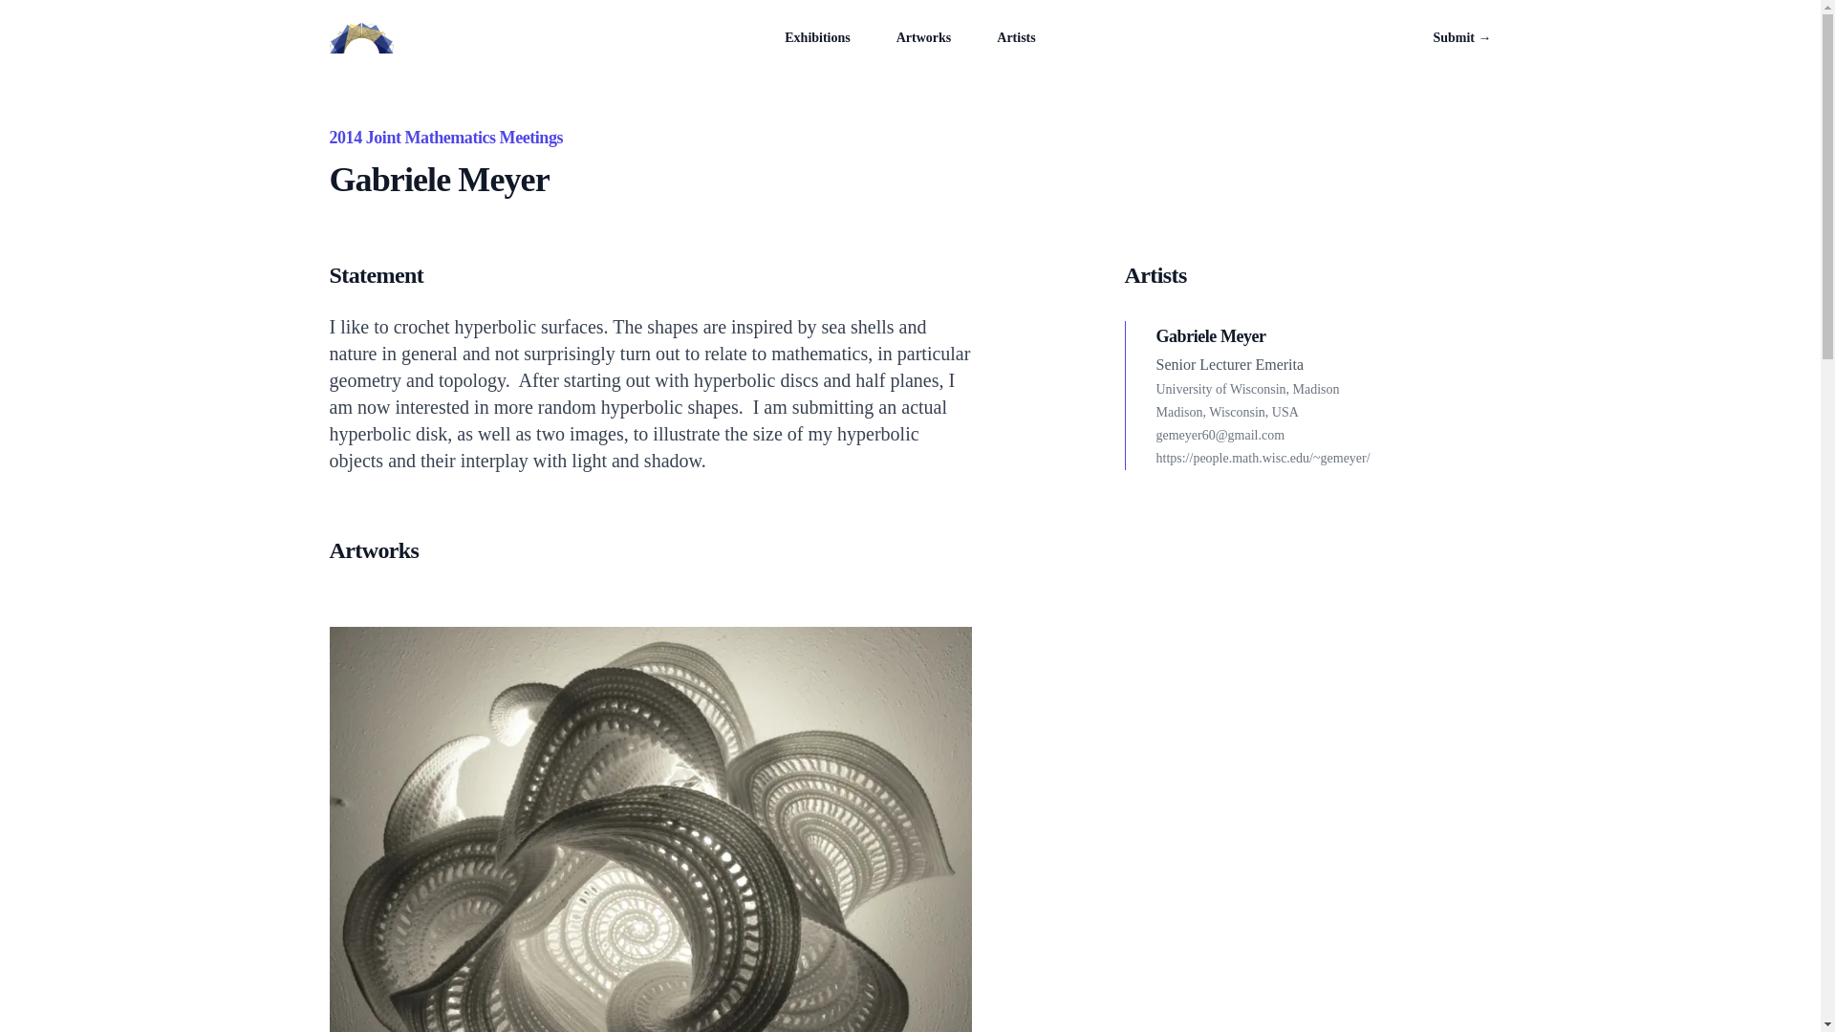  I want to click on 2014 Joint Mathematics Meetings, so click(445, 138).